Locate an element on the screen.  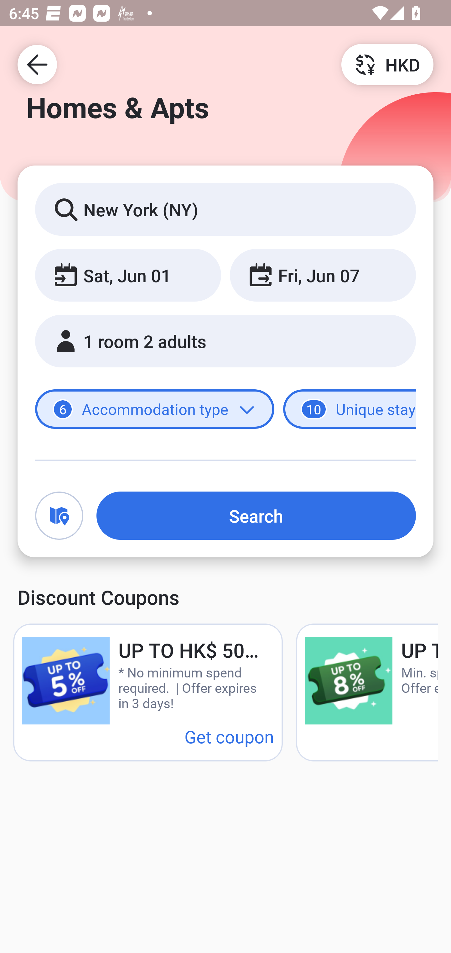
6 Accommodation type is located at coordinates (155, 409).